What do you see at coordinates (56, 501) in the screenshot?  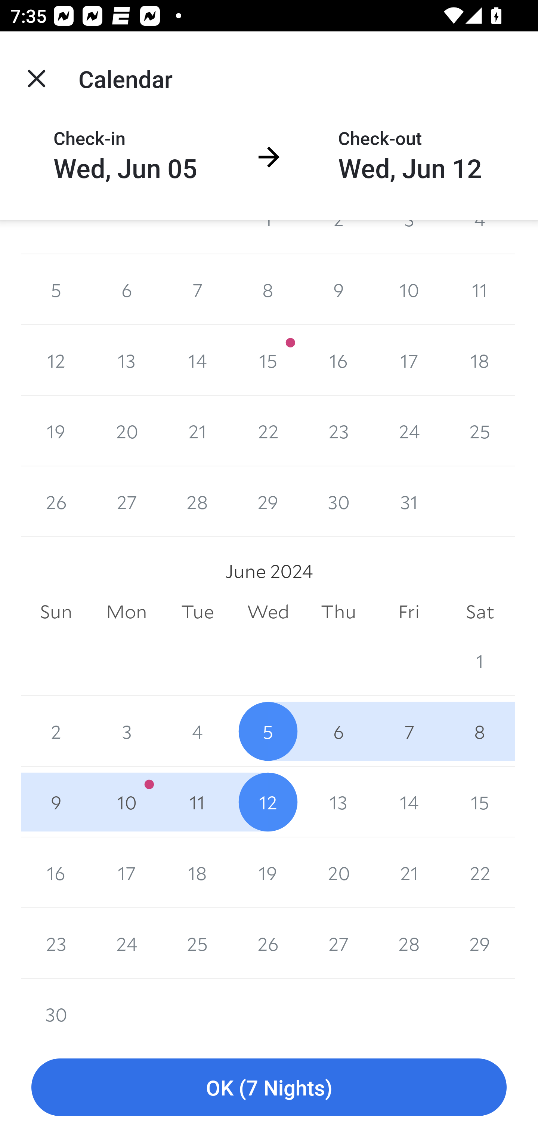 I see `26 26 May 2024` at bounding box center [56, 501].